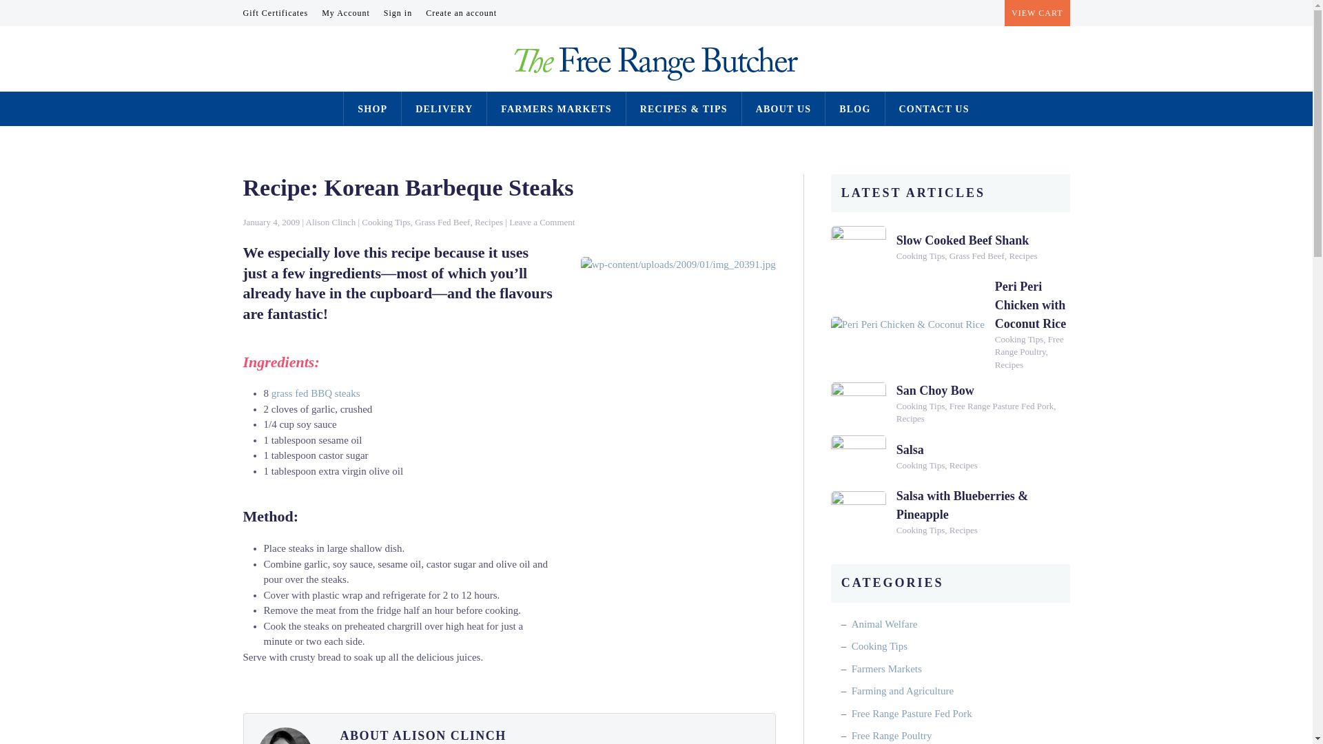  Describe the element at coordinates (921, 530) in the screenshot. I see `Cooking Tips` at that location.